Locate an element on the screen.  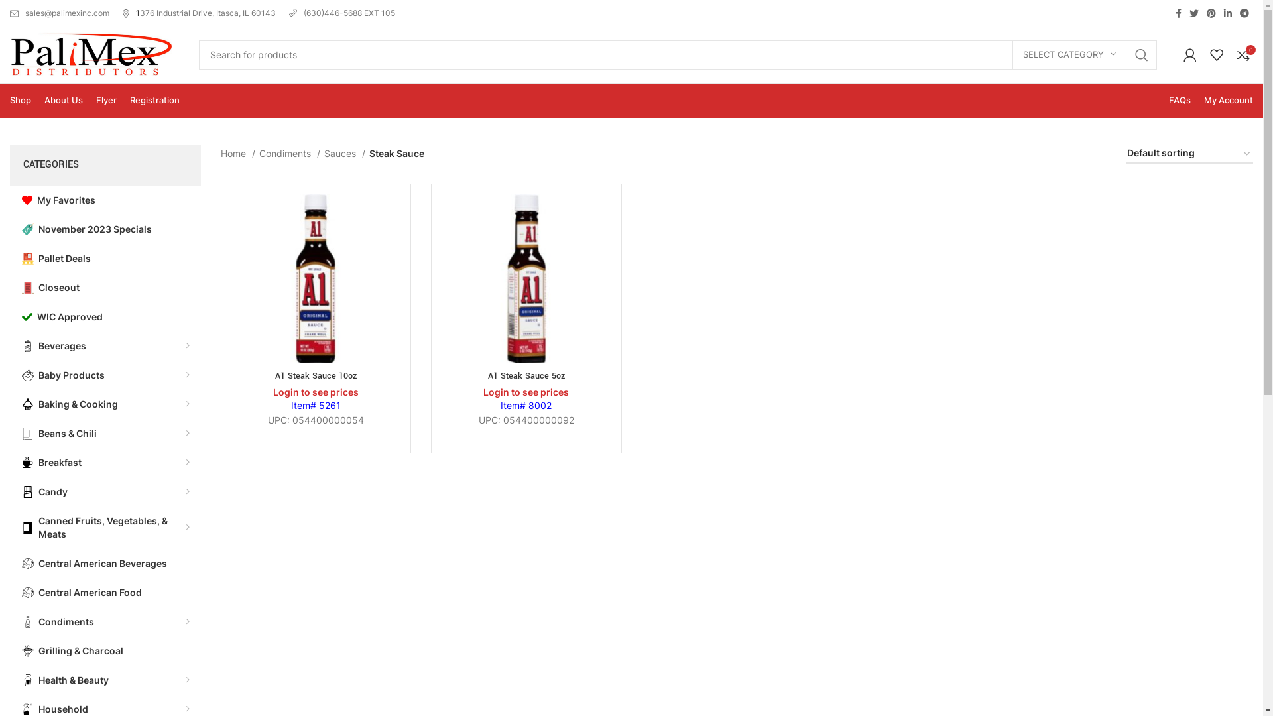
WIC Approved is located at coordinates (105, 317).